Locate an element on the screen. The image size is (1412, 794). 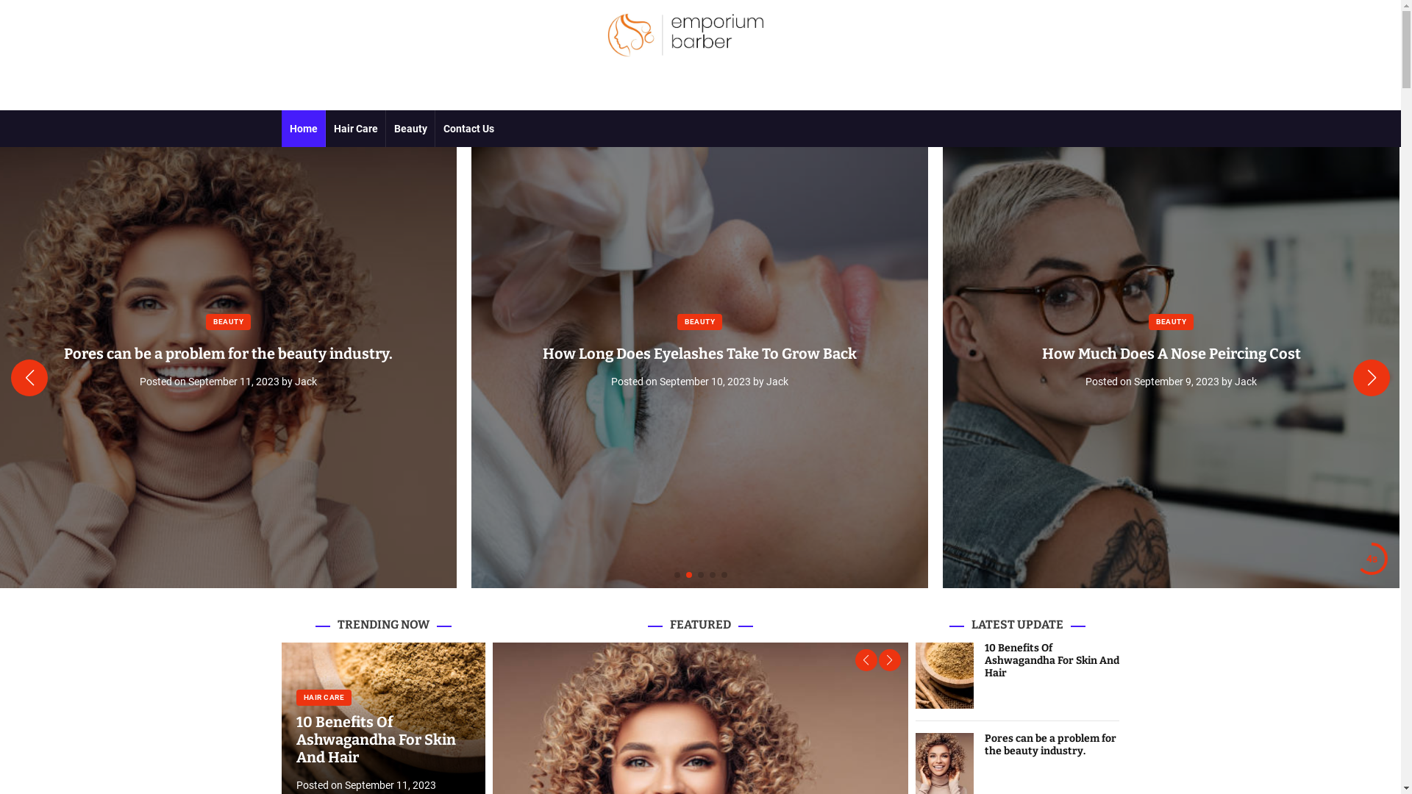
September 10, 2023 is located at coordinates (705, 382).